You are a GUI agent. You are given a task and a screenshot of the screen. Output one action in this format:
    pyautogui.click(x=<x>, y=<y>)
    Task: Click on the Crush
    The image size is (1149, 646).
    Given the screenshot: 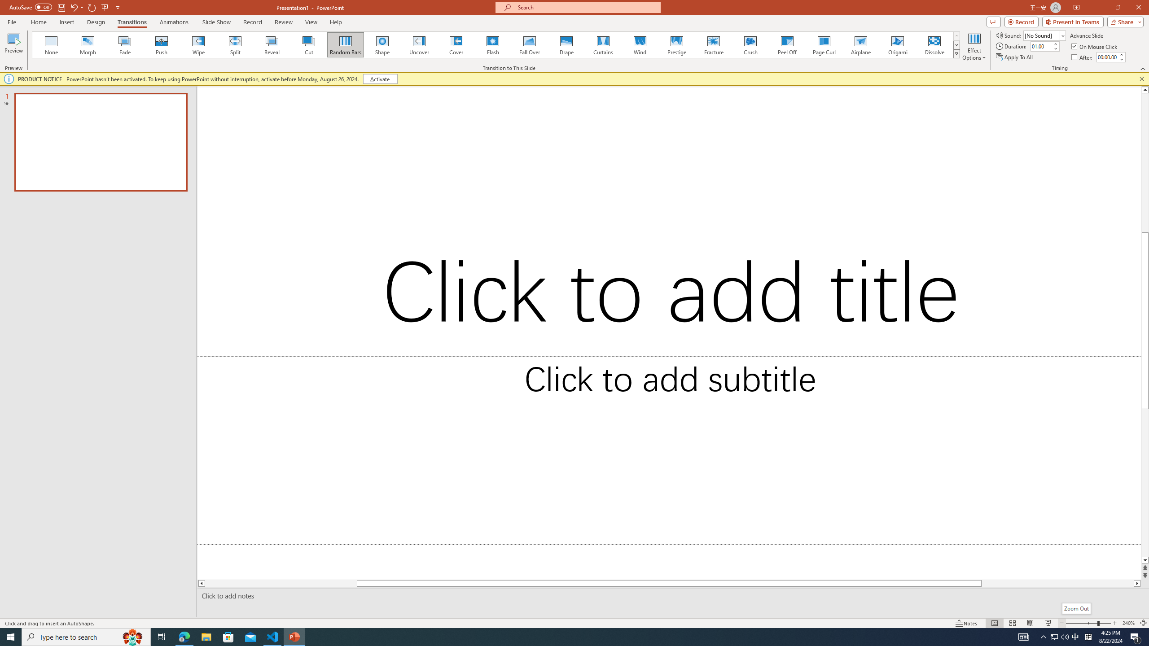 What is the action you would take?
    pyautogui.click(x=750, y=45)
    